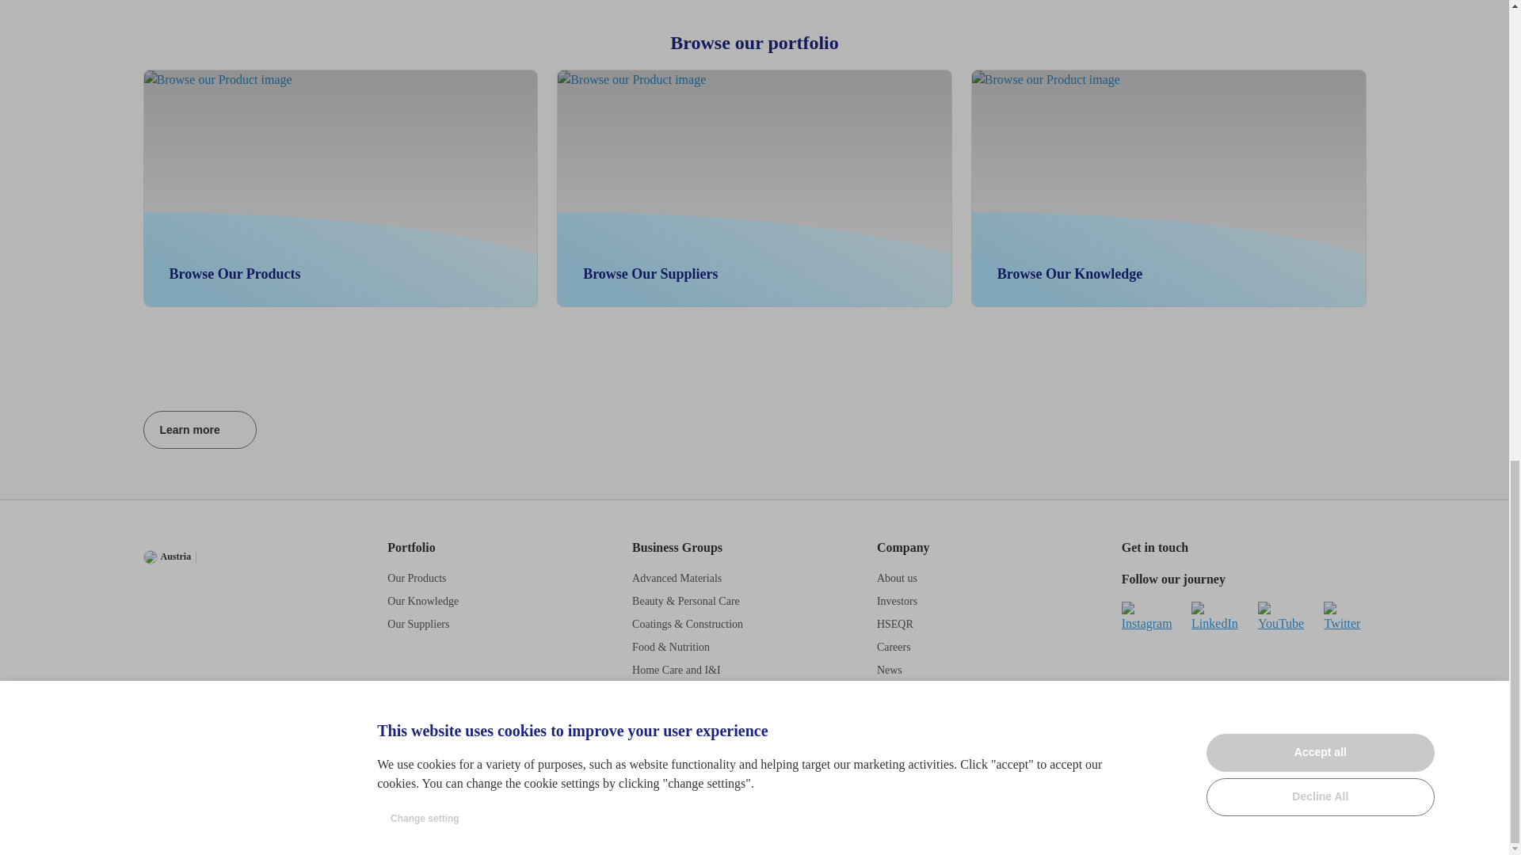  What do you see at coordinates (341, 188) in the screenshot?
I see `Browse our Product` at bounding box center [341, 188].